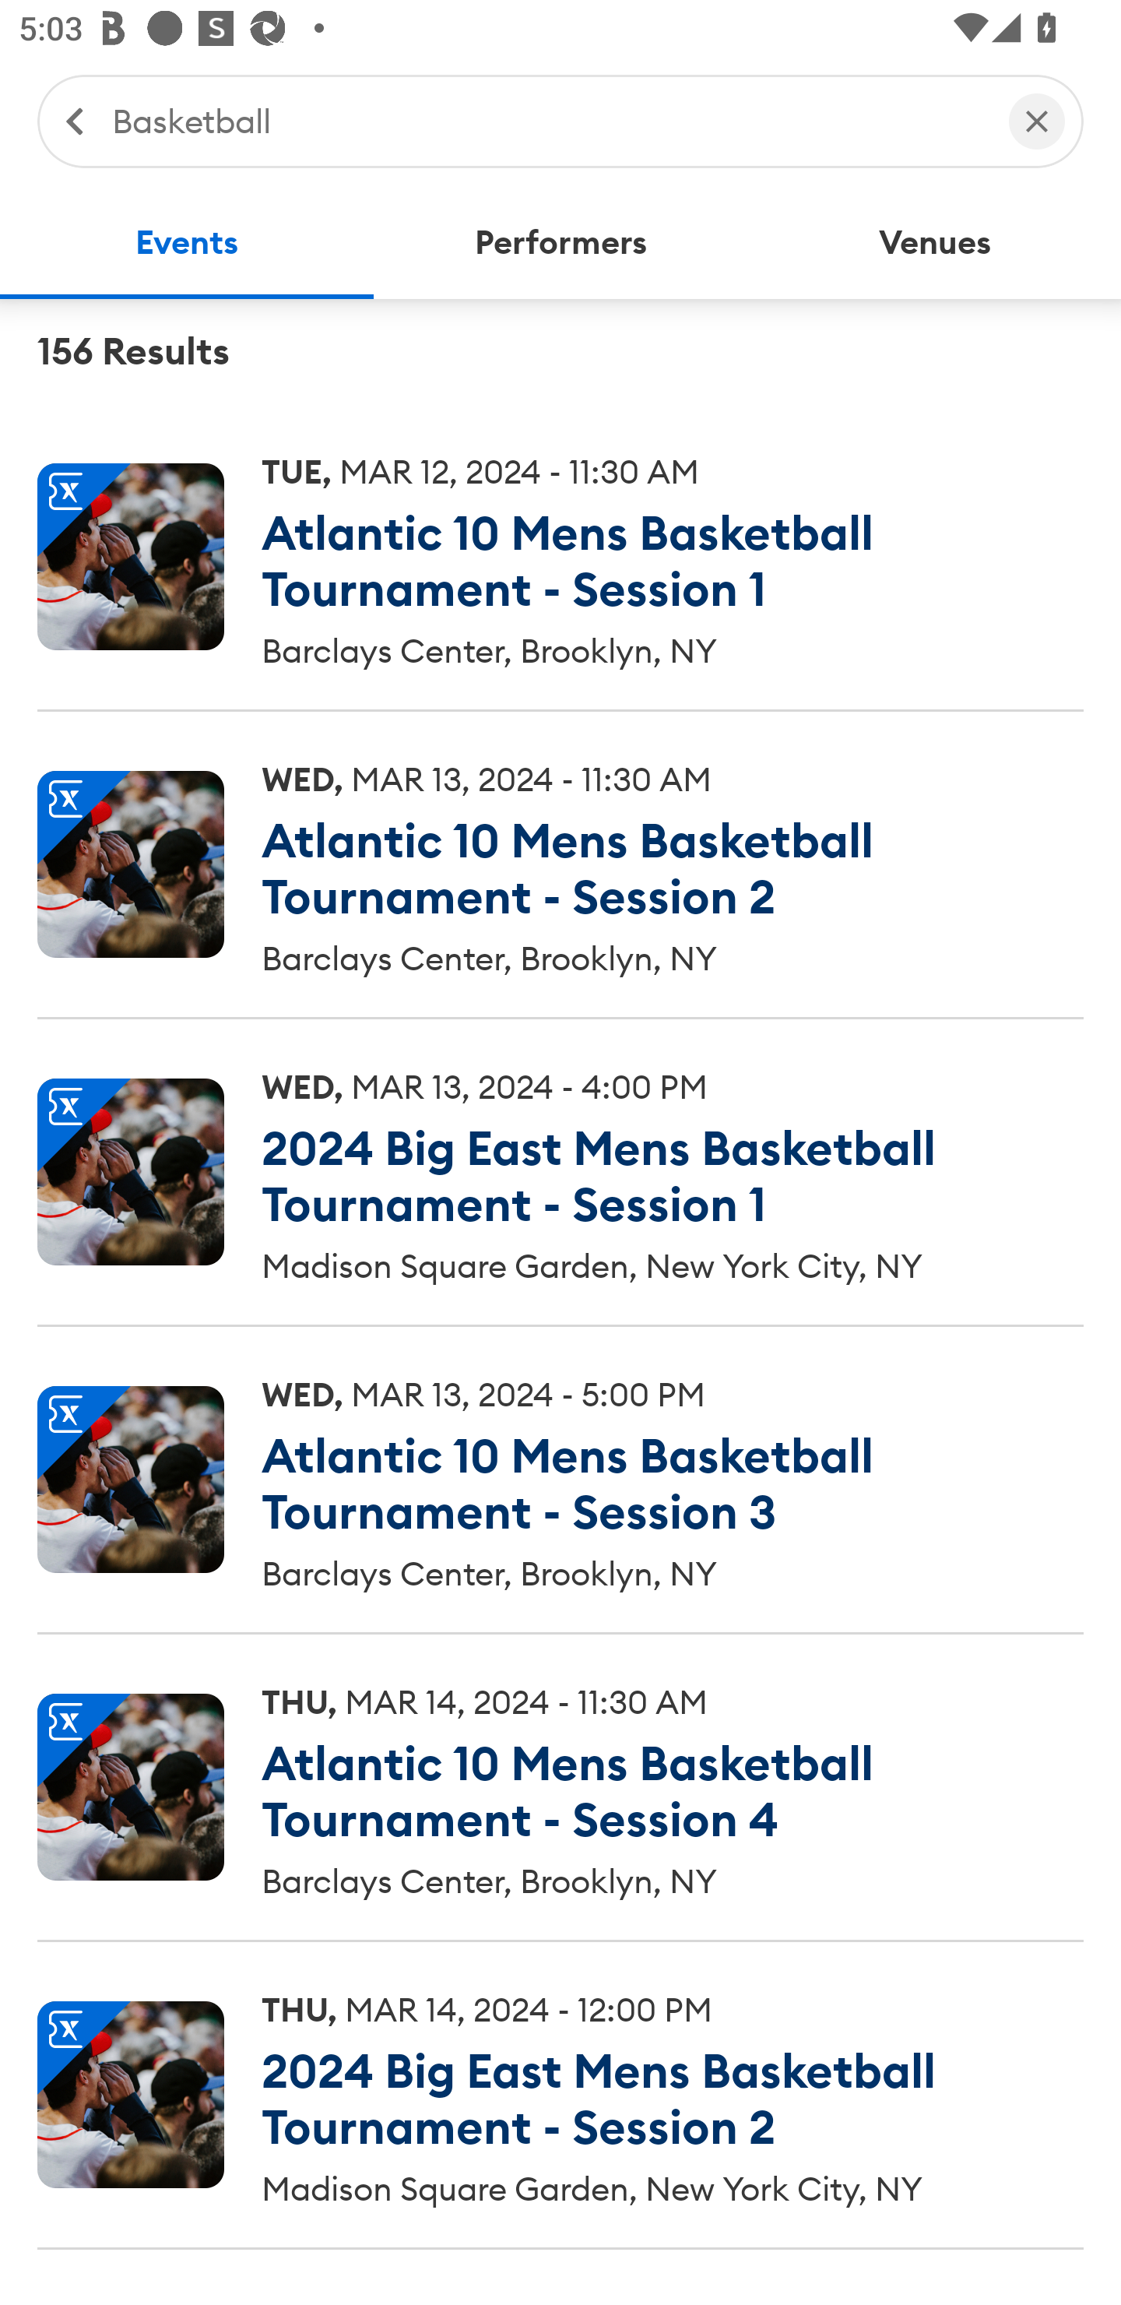  Describe the element at coordinates (560, 243) in the screenshot. I see `Performers` at that location.